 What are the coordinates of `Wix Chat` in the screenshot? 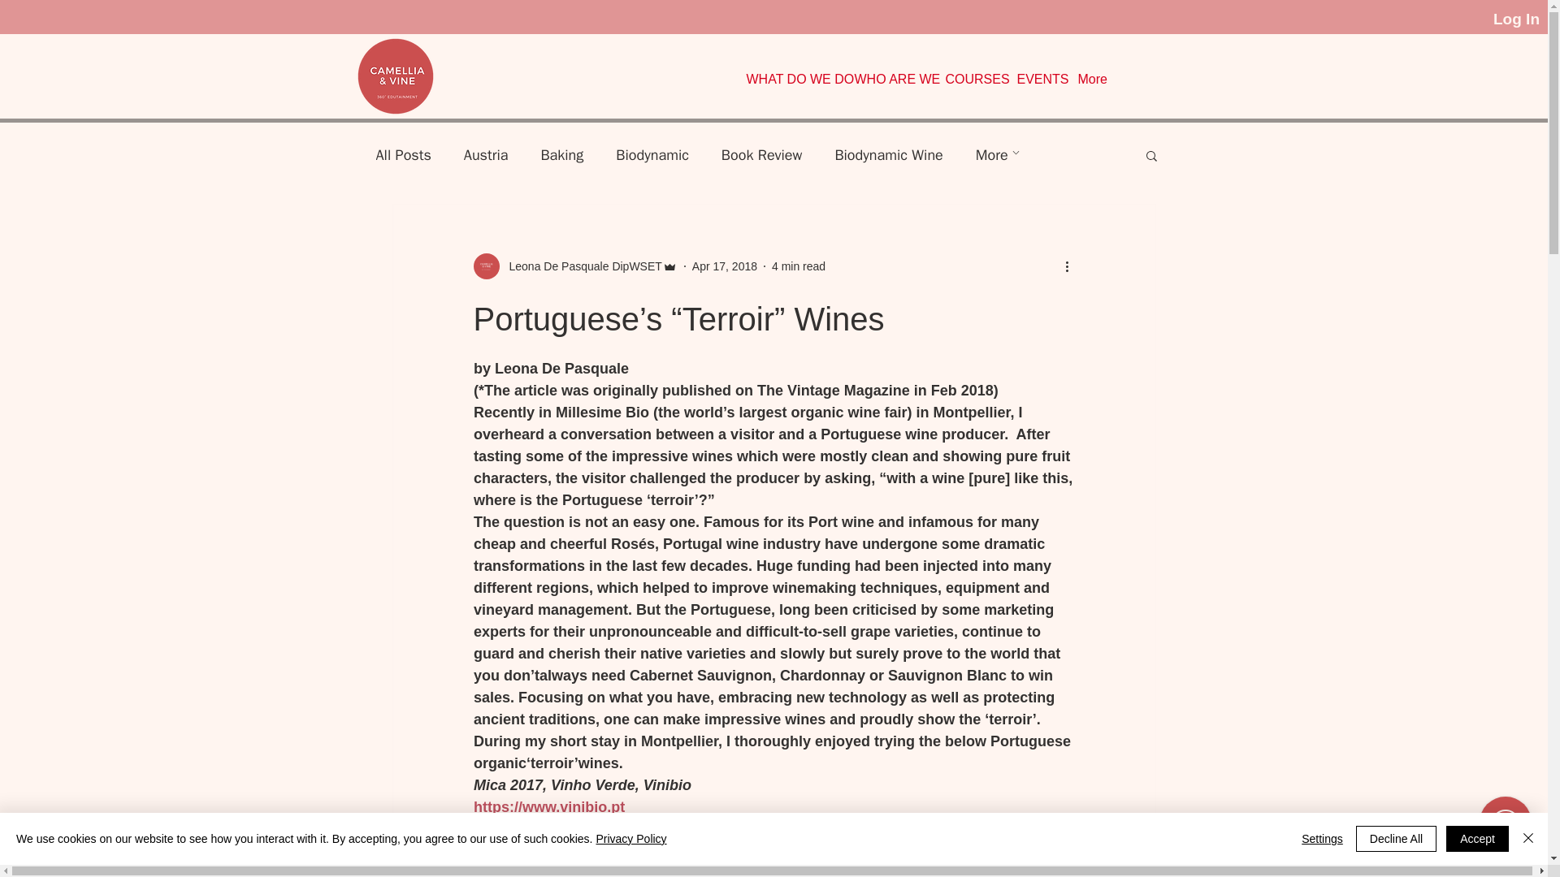 It's located at (1509, 826).